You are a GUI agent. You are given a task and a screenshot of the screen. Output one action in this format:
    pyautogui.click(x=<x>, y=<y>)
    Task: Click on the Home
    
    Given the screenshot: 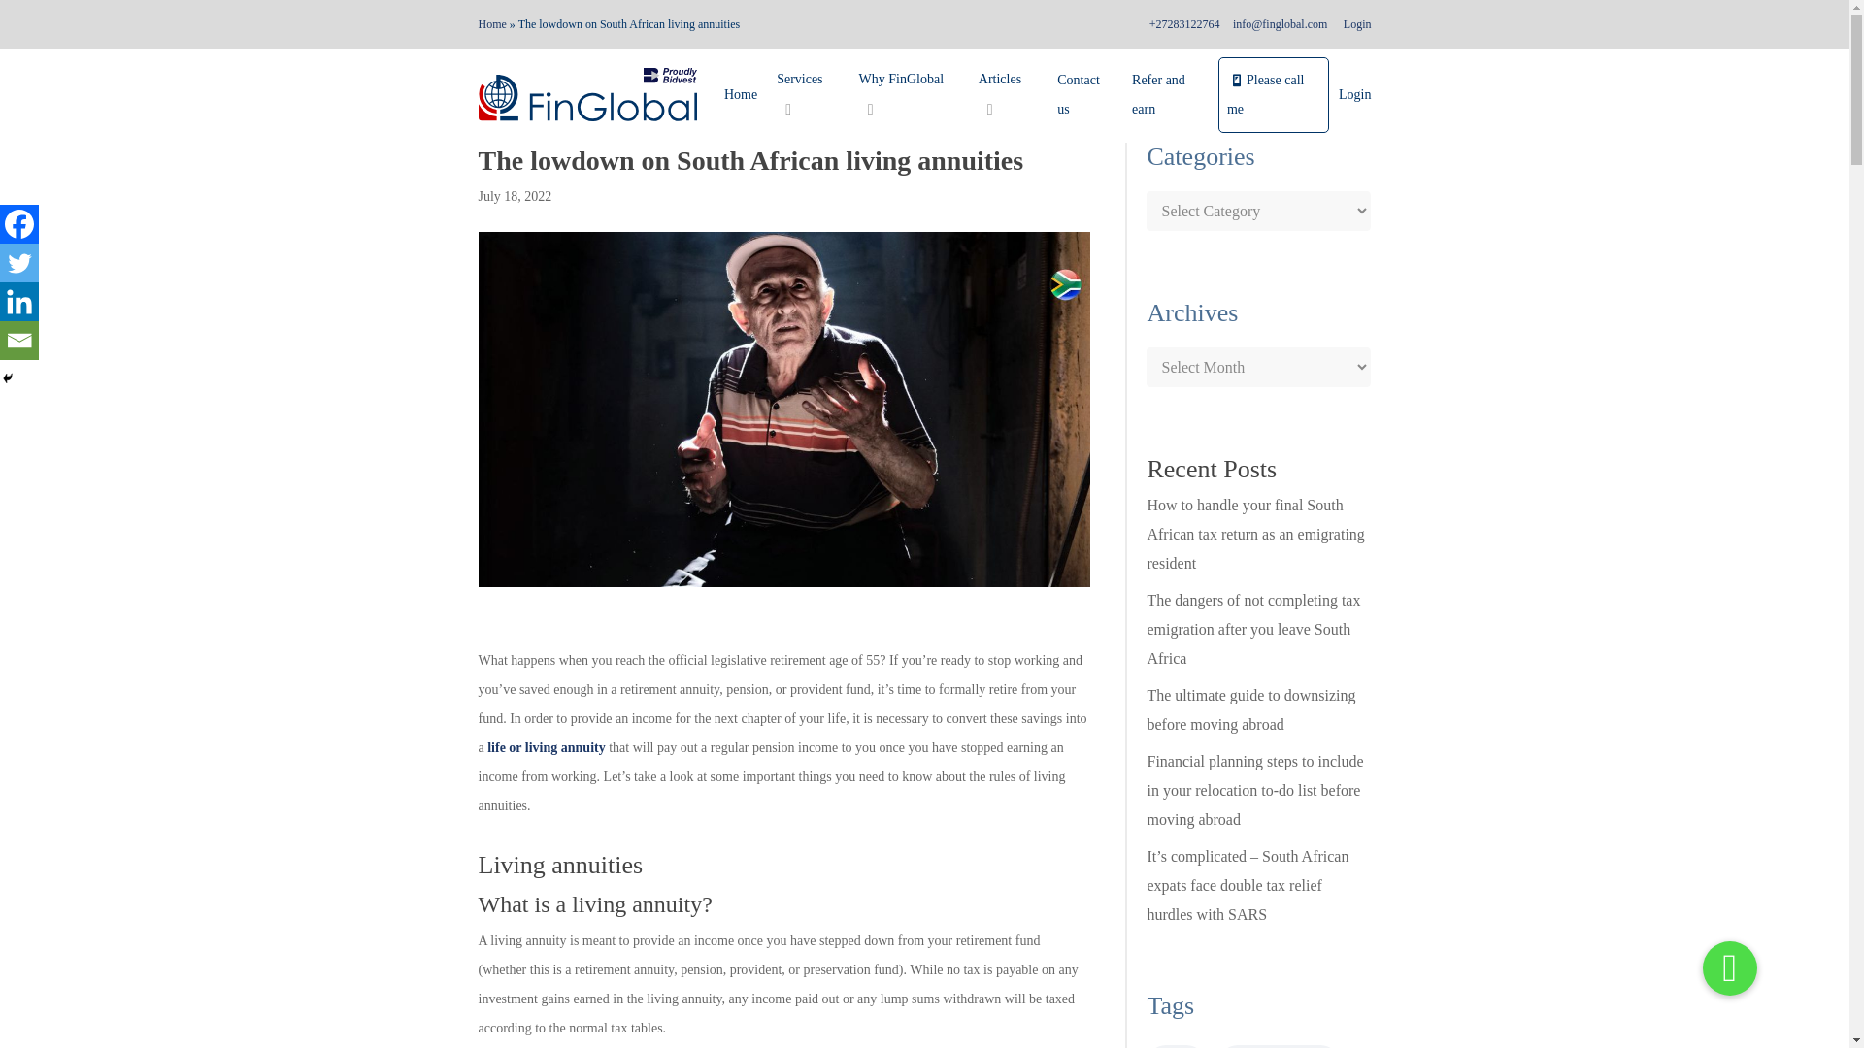 What is the action you would take?
    pyautogui.click(x=491, y=24)
    